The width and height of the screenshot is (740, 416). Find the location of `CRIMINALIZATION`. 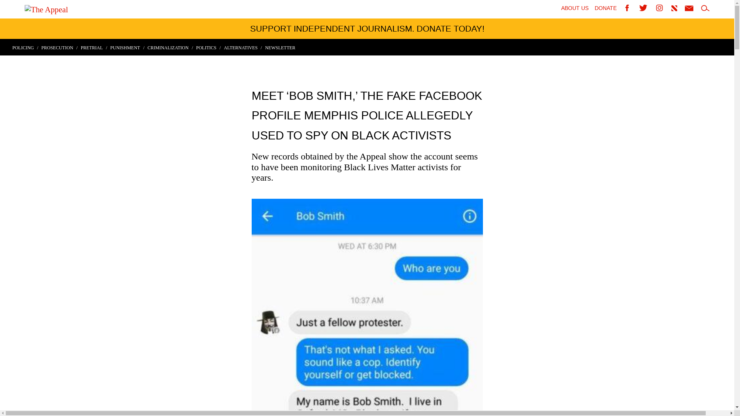

CRIMINALIZATION is located at coordinates (170, 47).